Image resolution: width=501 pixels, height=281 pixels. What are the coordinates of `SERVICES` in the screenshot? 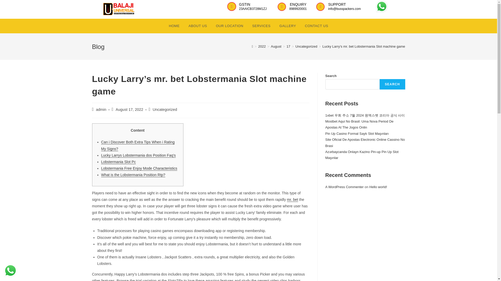 It's located at (261, 26).